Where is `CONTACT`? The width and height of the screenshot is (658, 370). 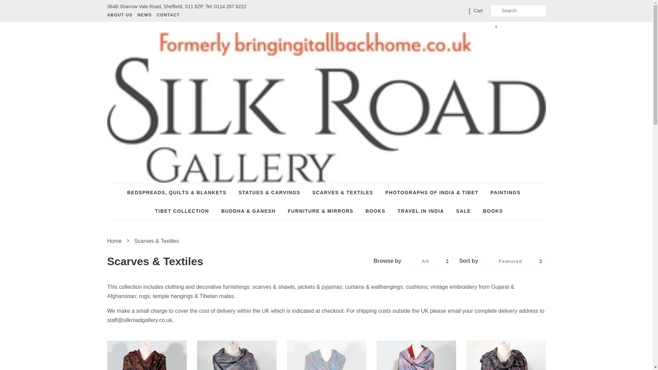
CONTACT is located at coordinates (167, 15).